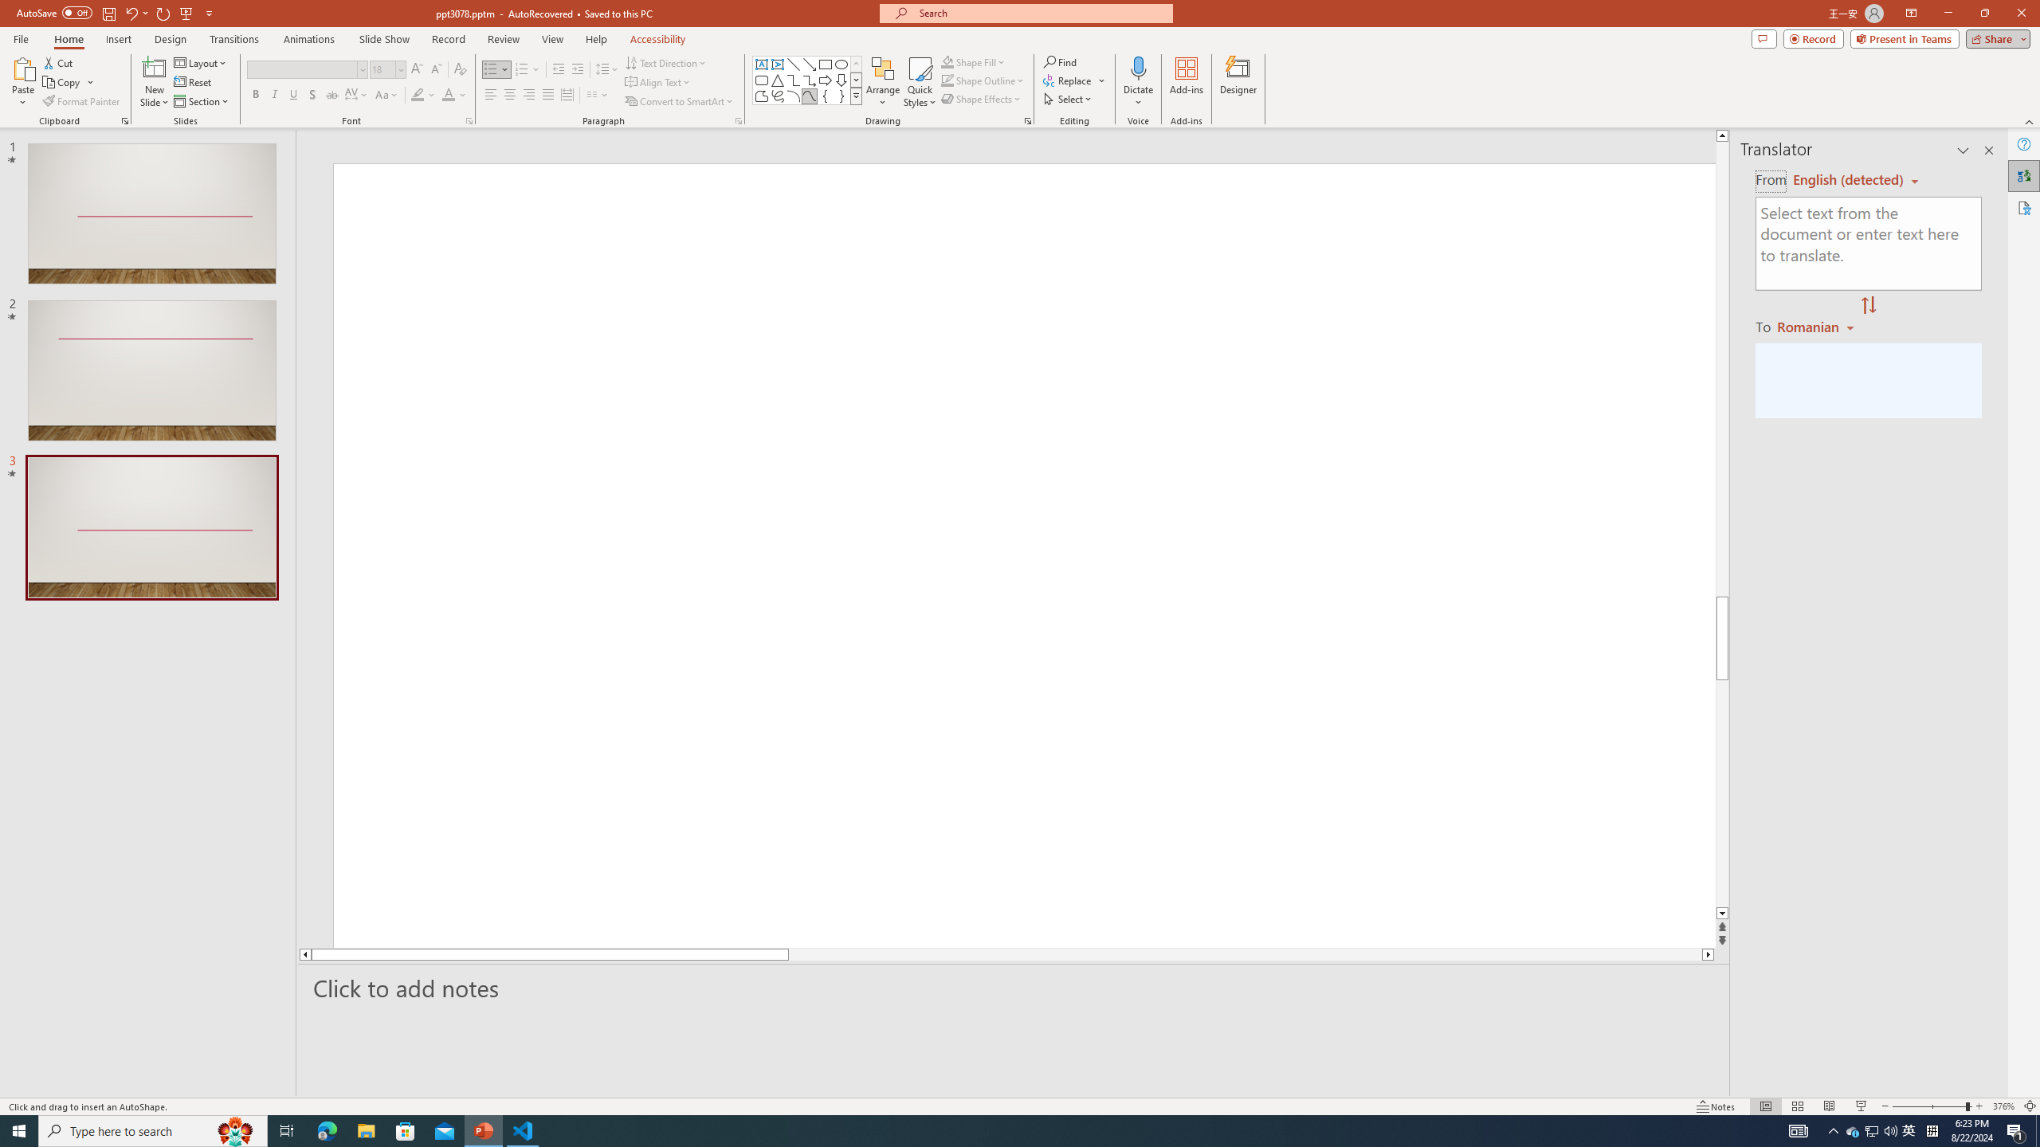  I want to click on Decrease Font Size, so click(435, 70).